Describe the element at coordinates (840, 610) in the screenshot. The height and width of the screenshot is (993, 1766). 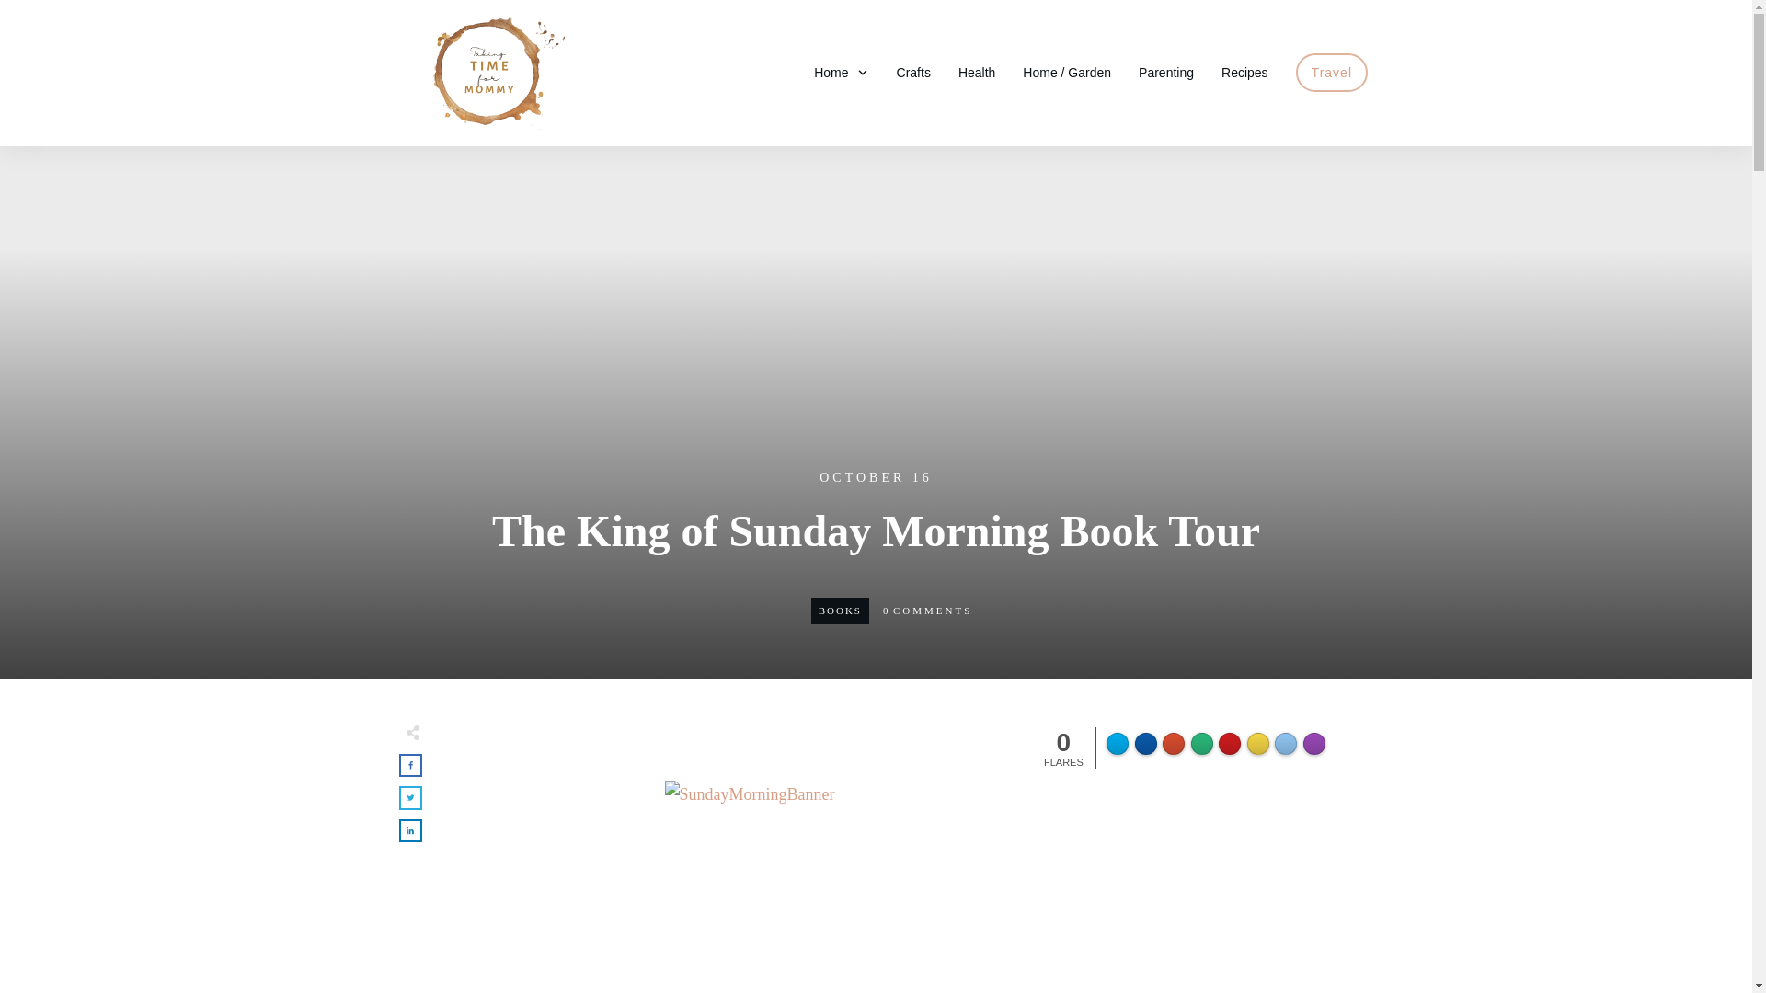
I see `BOOKS` at that location.